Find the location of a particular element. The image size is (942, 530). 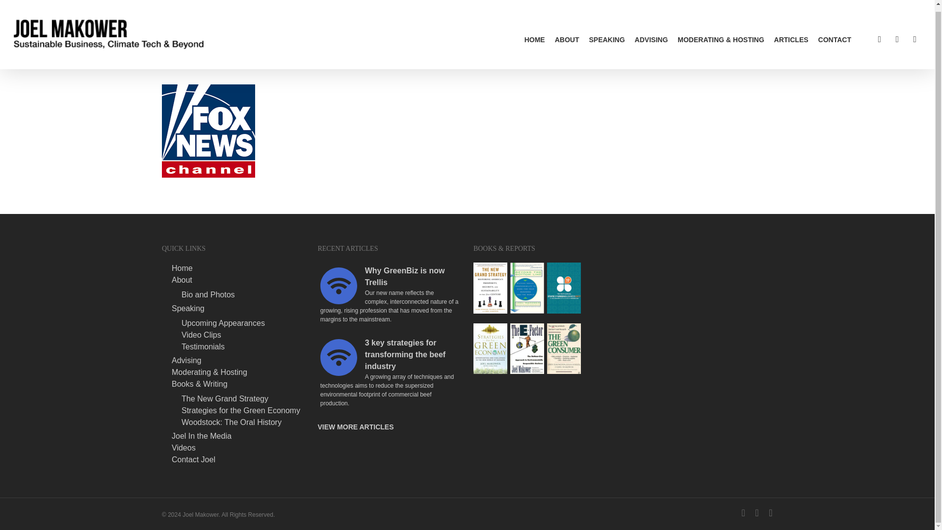

Contact Joel is located at coordinates (238, 459).